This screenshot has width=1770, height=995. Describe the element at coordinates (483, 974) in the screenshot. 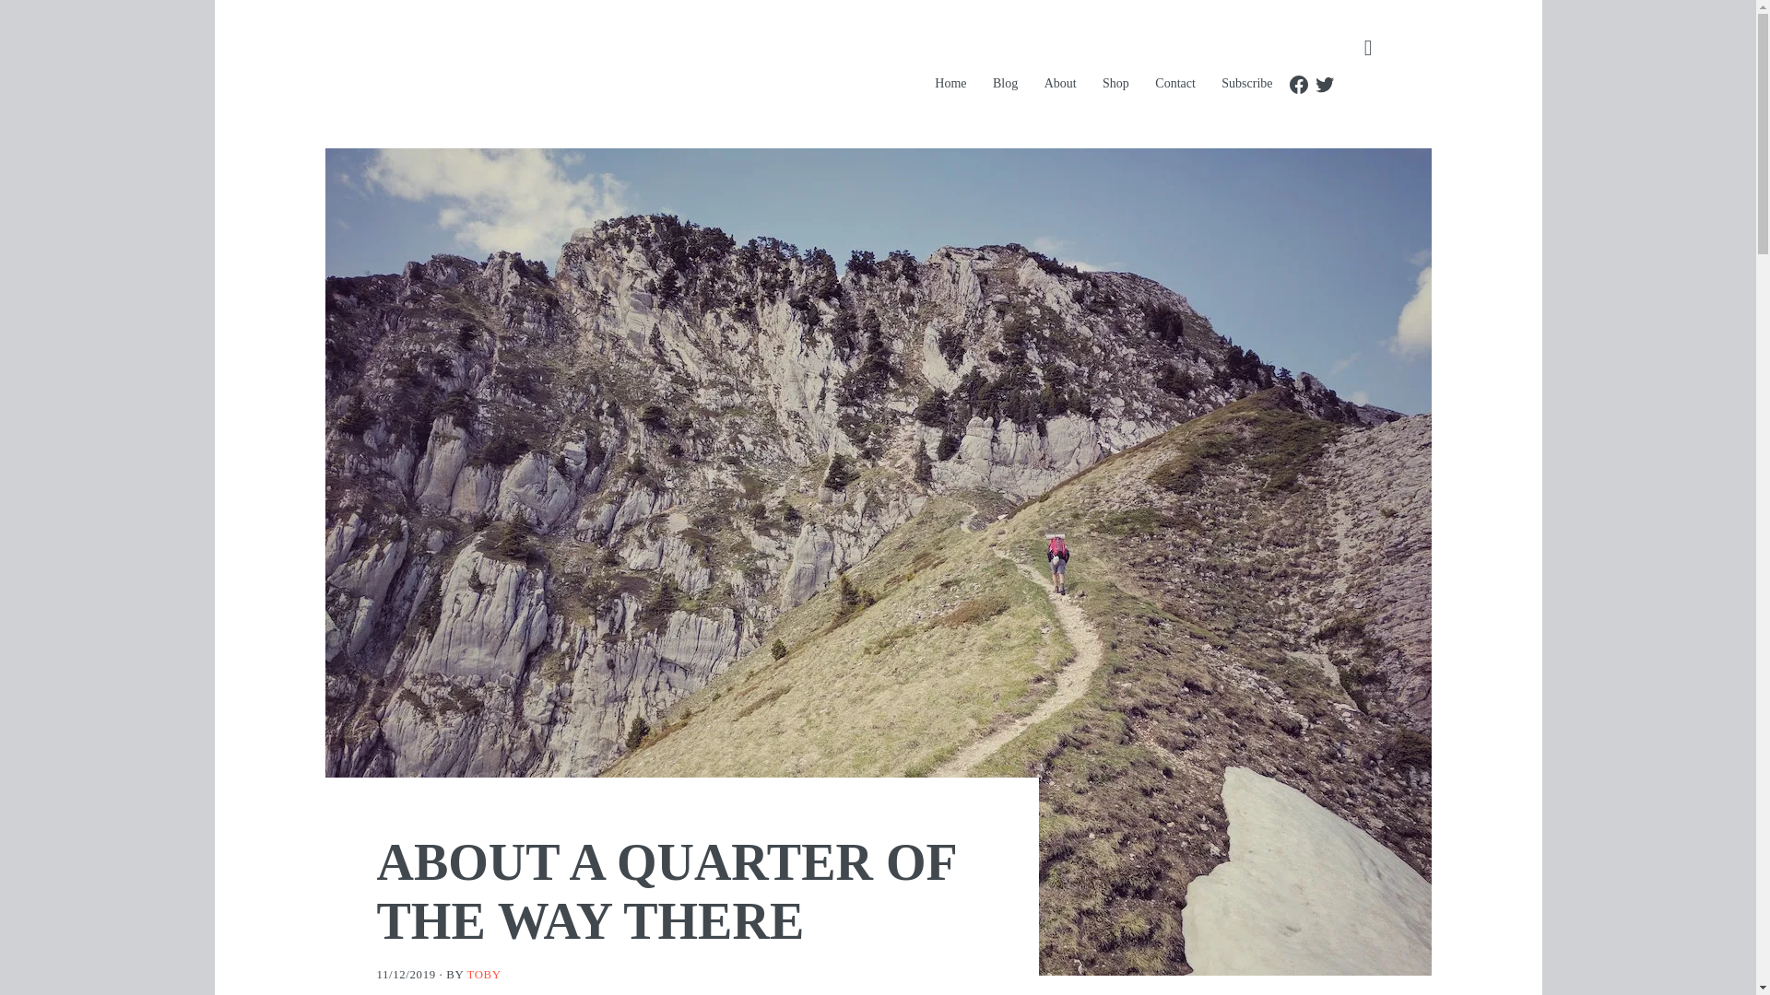

I see `TOBY` at that location.